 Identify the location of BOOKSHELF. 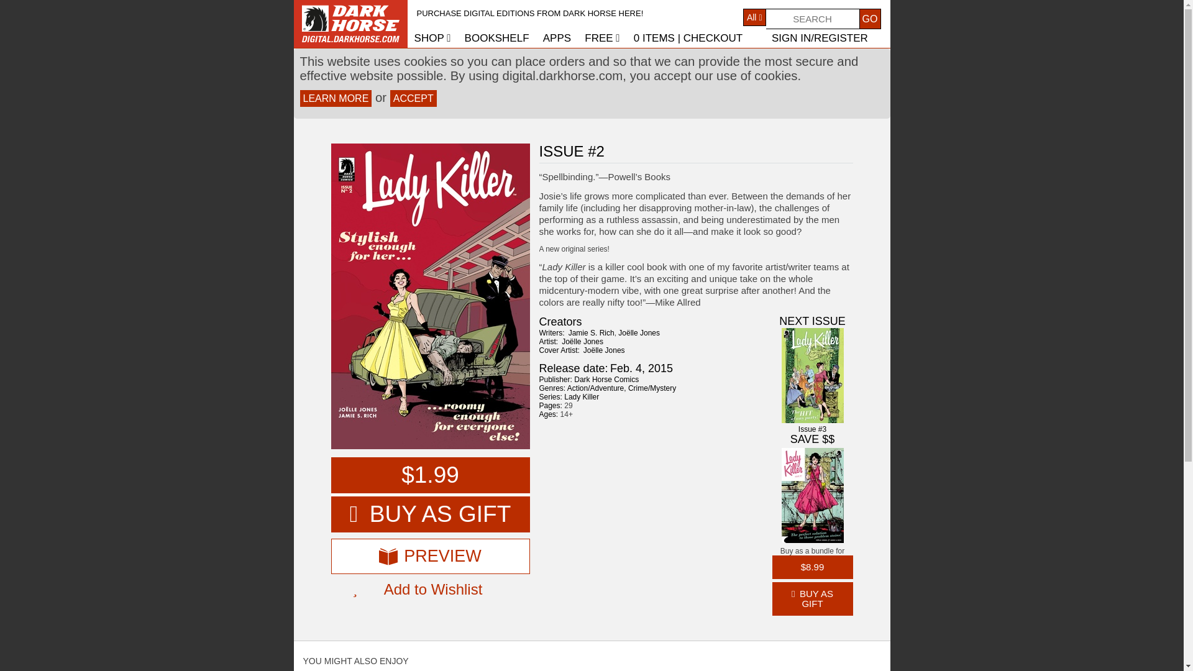
(497, 38).